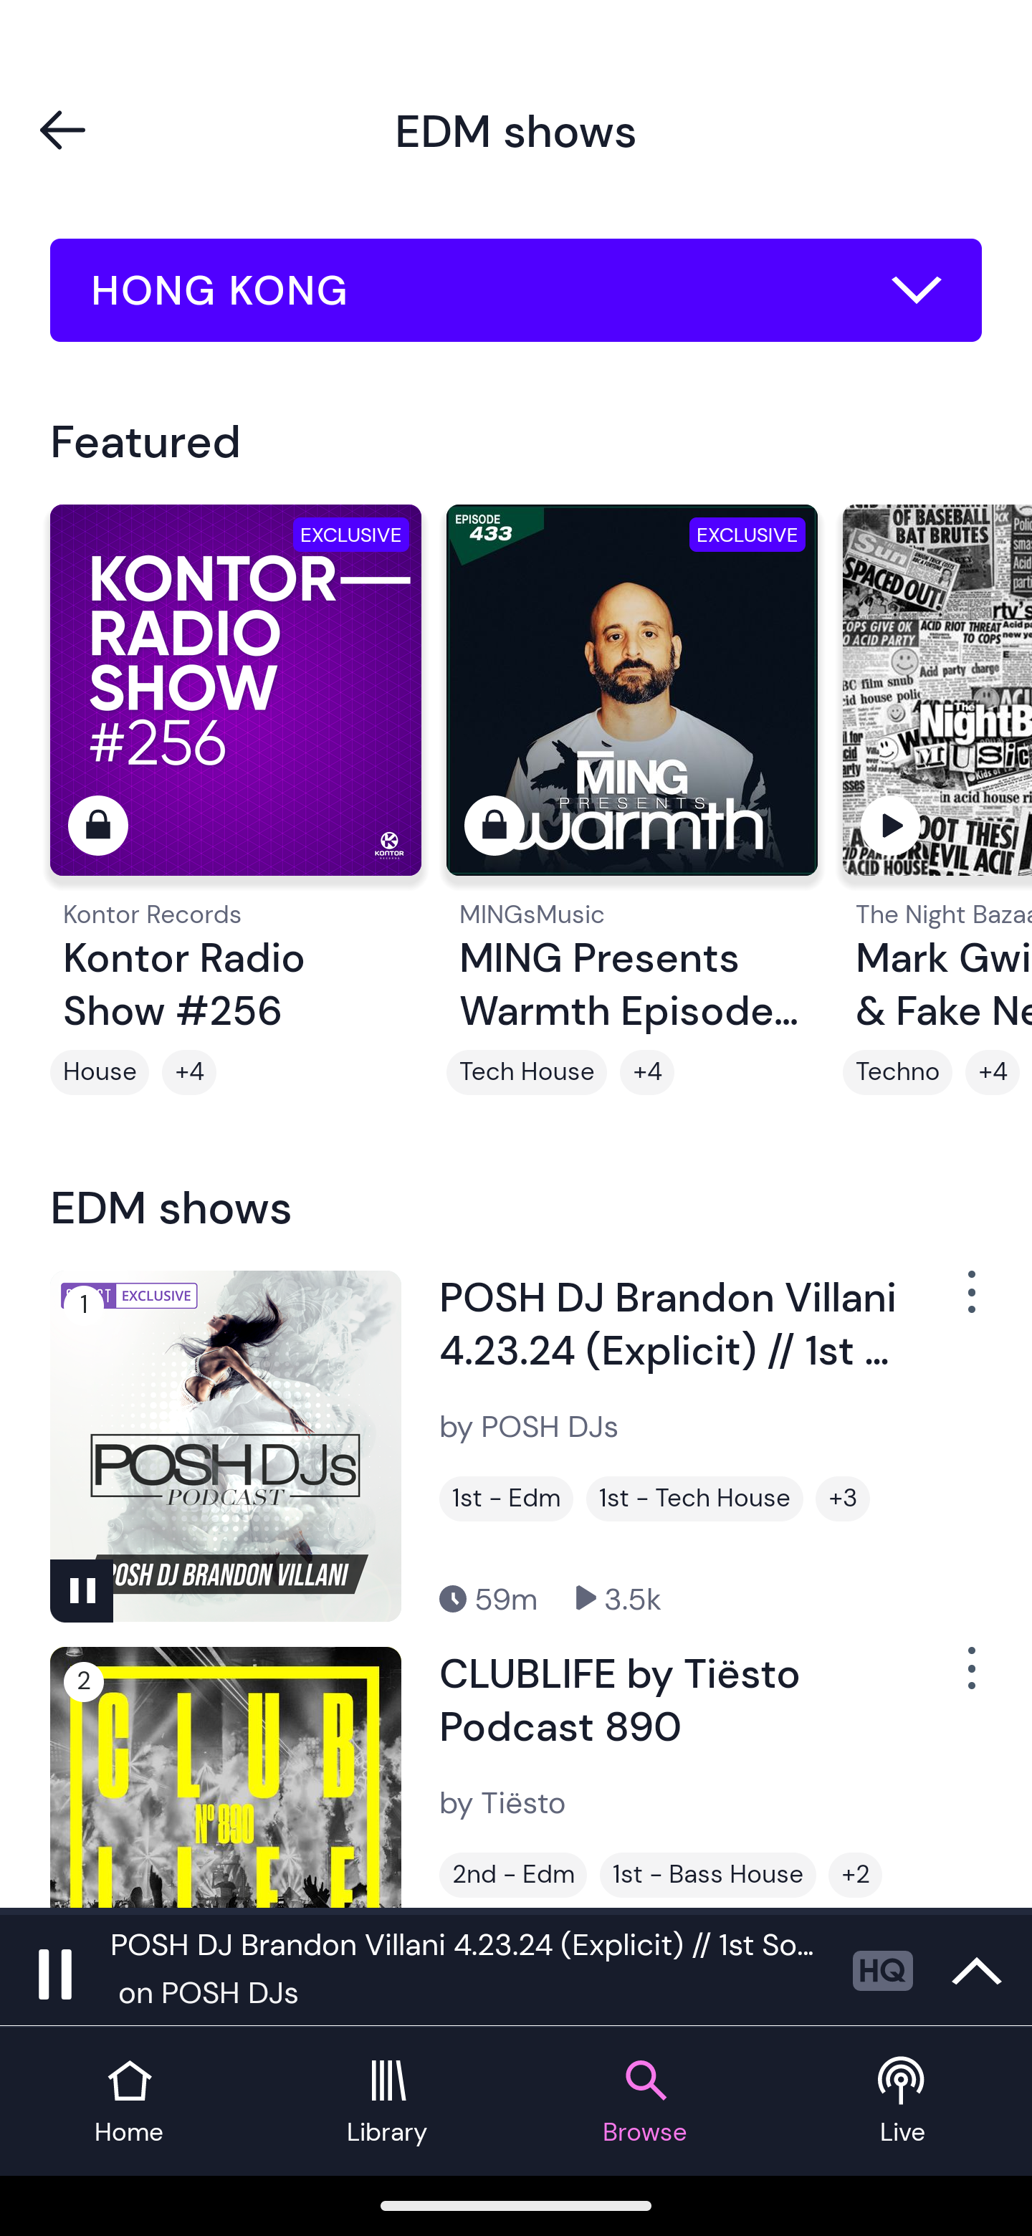  Describe the element at coordinates (506, 1498) in the screenshot. I see `1st - Edm` at that location.